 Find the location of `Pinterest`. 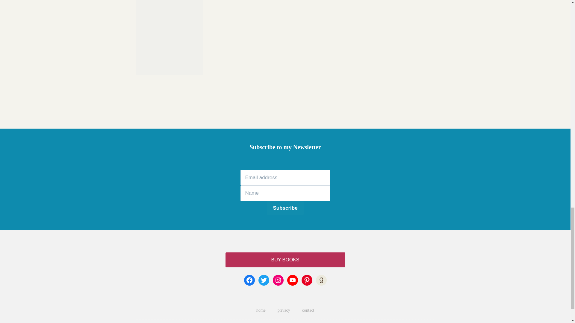

Pinterest is located at coordinates (307, 280).